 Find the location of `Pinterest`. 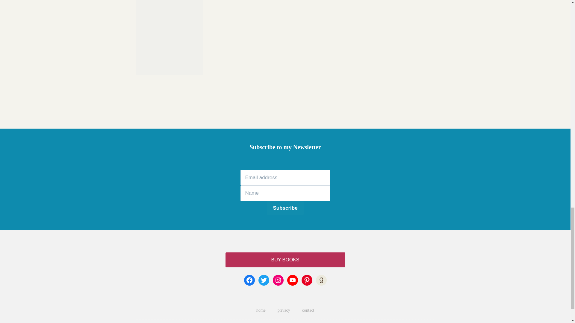

Pinterest is located at coordinates (307, 280).